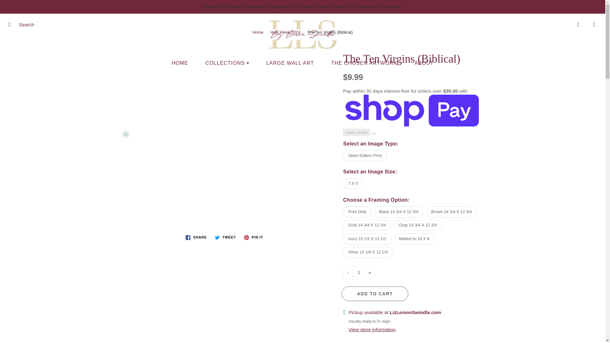  I want to click on Search, so click(12, 24).